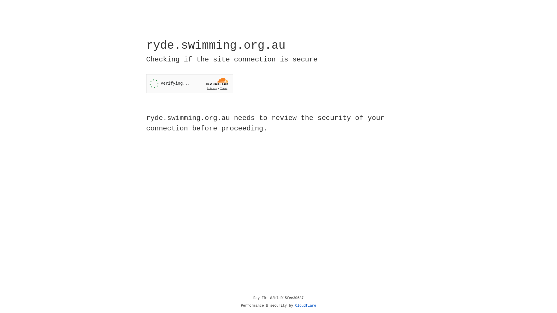  I want to click on Widget containing a Cloudflare security challenge, so click(190, 83).